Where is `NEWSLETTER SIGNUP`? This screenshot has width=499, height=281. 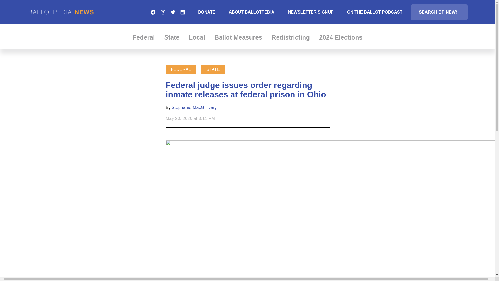 NEWSLETTER SIGNUP is located at coordinates (311, 12).